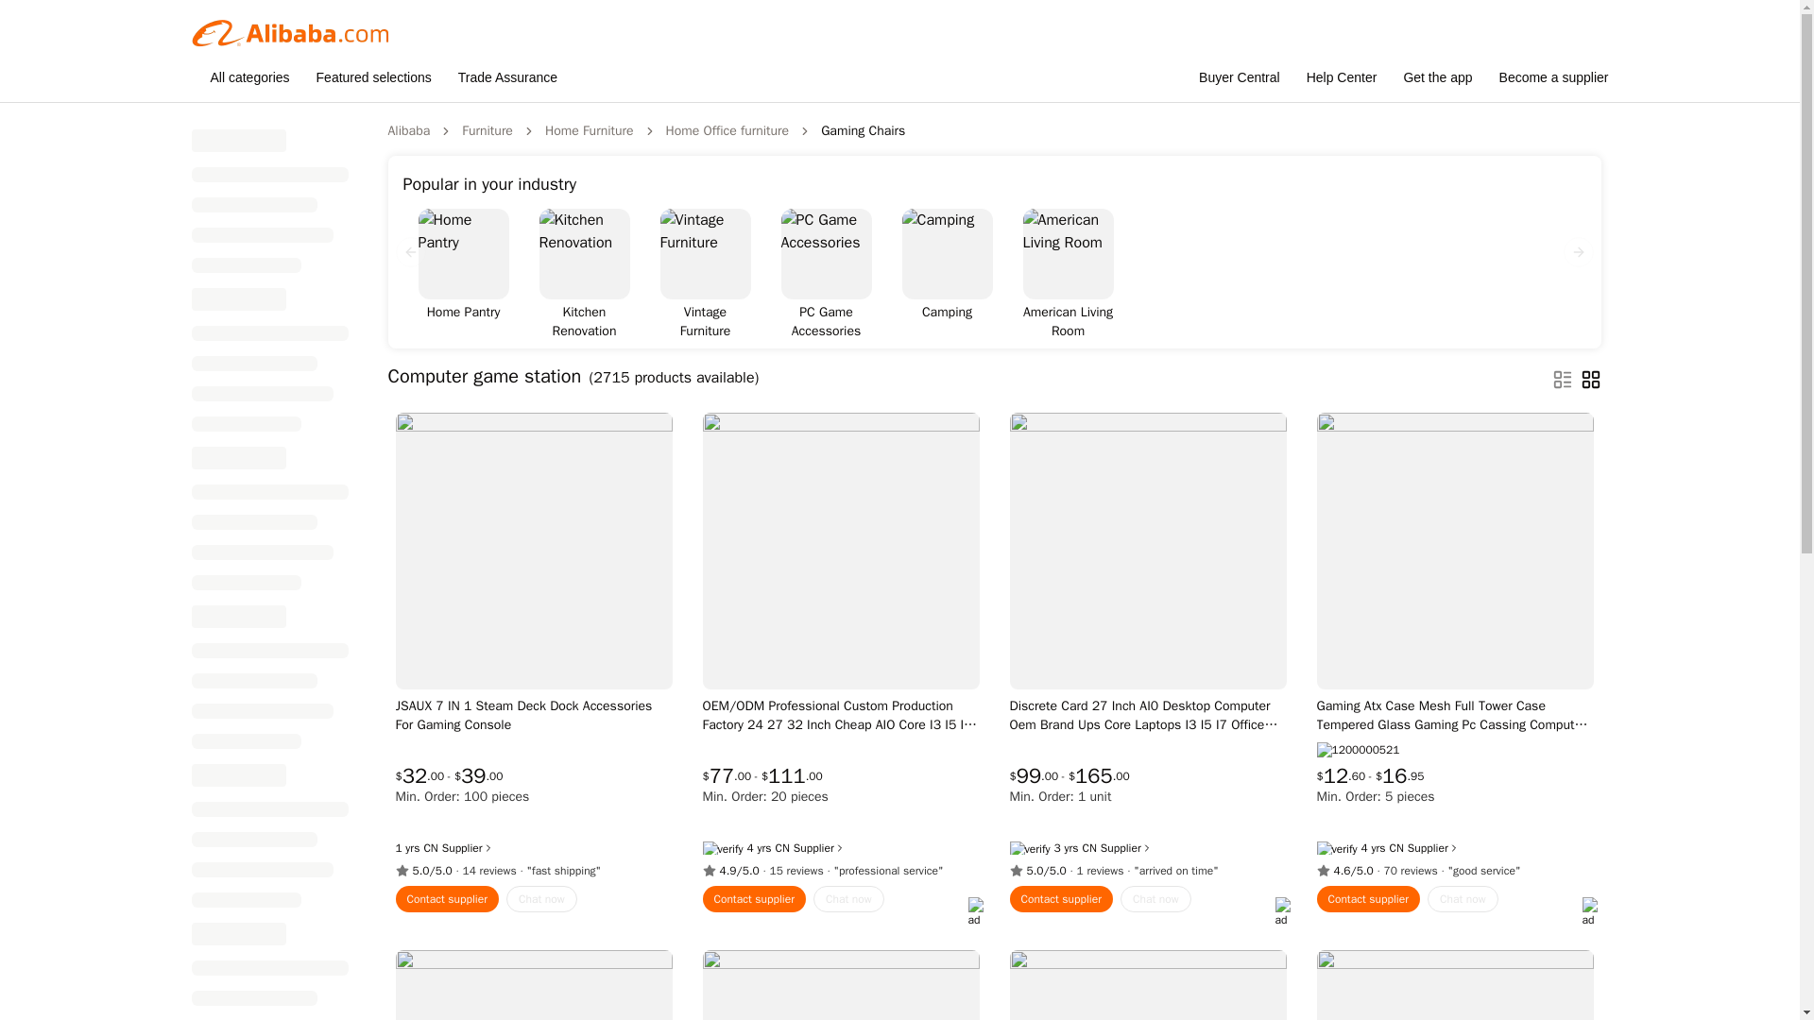 The width and height of the screenshot is (1814, 1020). Describe the element at coordinates (429, 848) in the screenshot. I see `Deone Innovation Technology Ltd.` at that location.